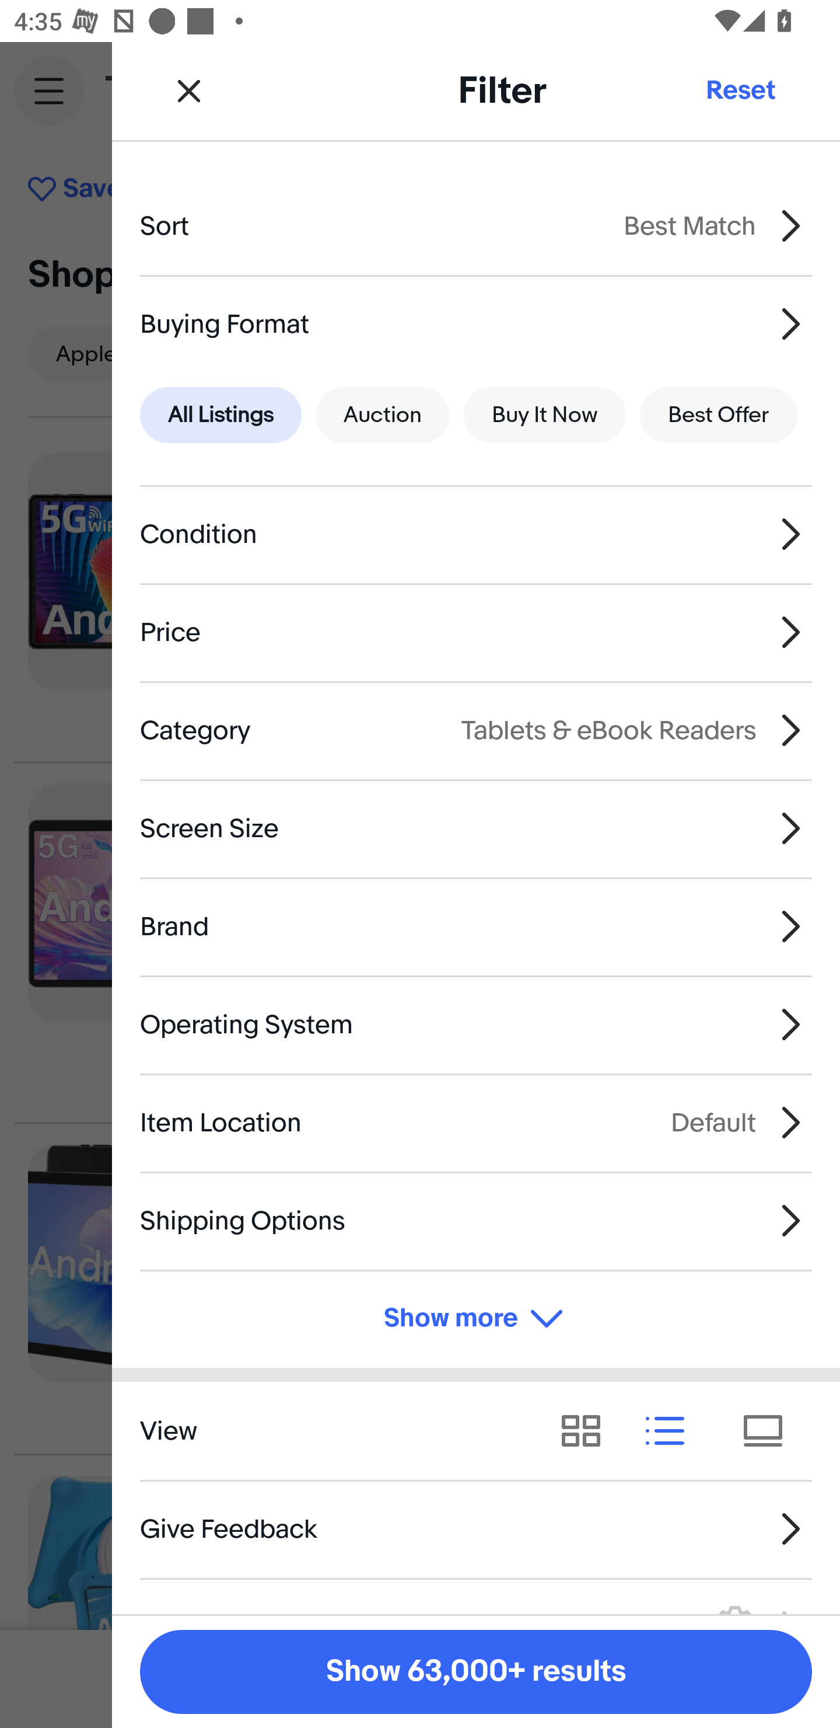 The image size is (840, 1728). What do you see at coordinates (189, 90) in the screenshot?
I see `Close Filter` at bounding box center [189, 90].